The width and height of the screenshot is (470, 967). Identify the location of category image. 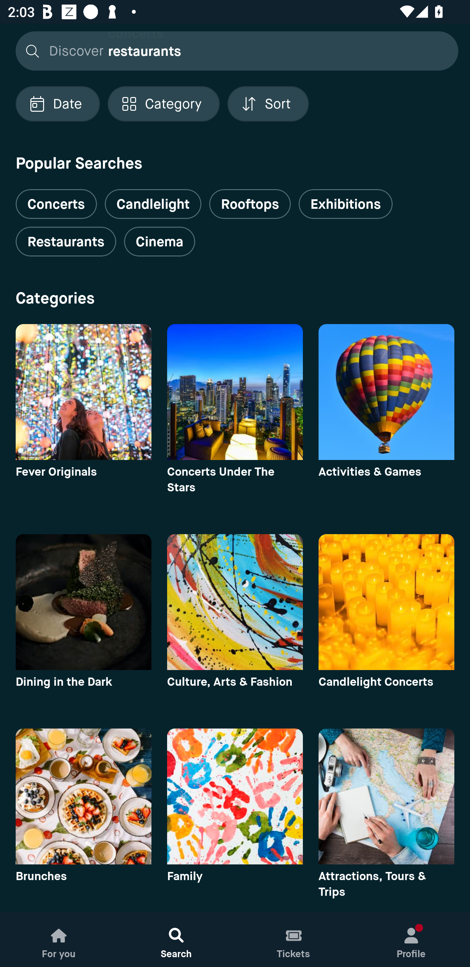
(235, 796).